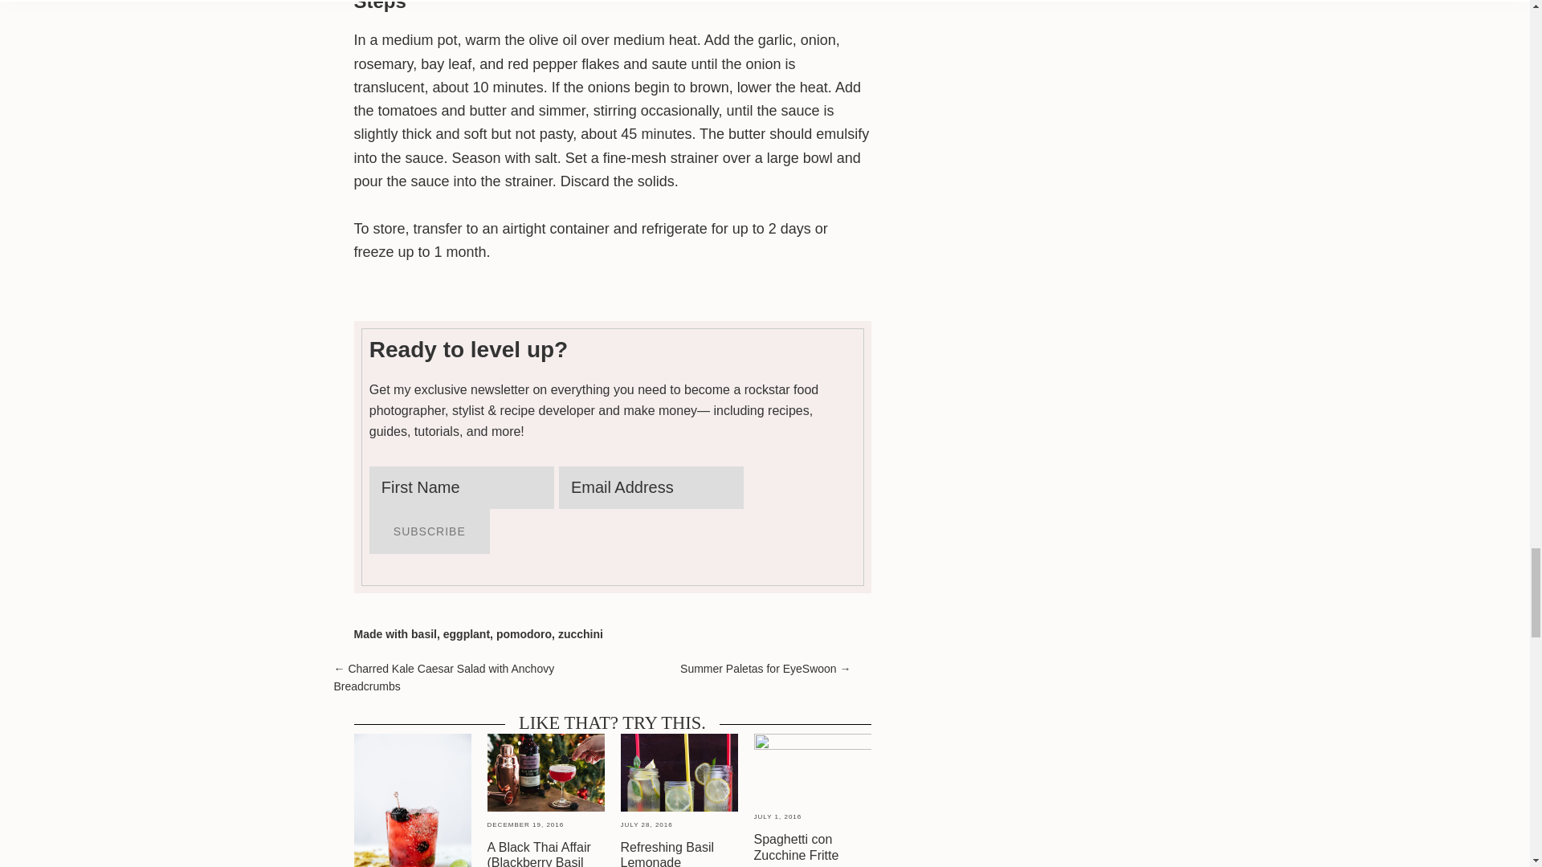 The image size is (1542, 867). Describe the element at coordinates (424, 634) in the screenshot. I see `basil` at that location.